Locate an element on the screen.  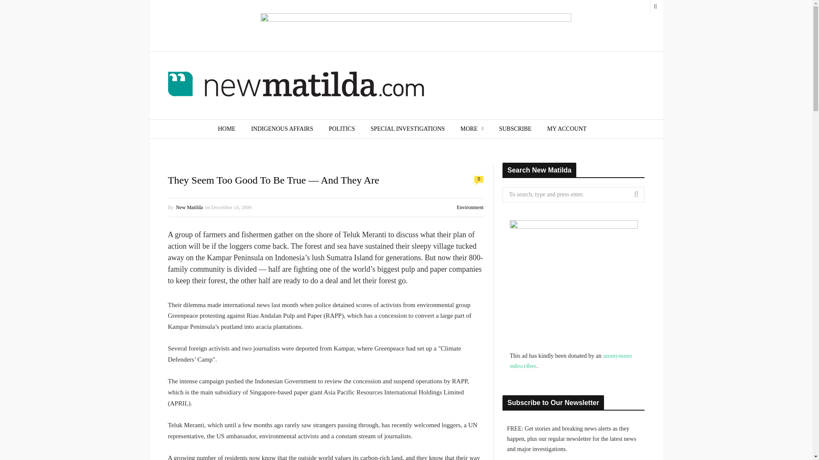
Environment is located at coordinates (470, 207).